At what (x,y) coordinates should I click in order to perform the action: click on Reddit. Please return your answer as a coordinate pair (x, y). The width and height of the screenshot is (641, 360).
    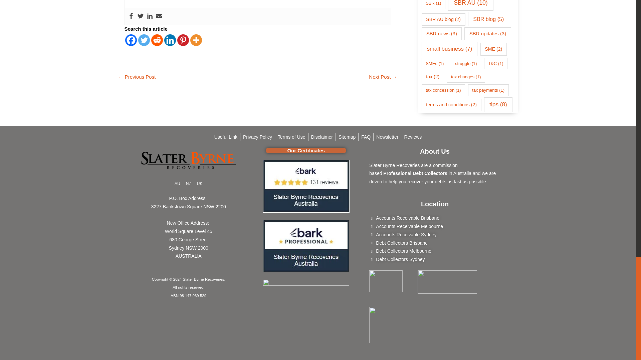
    Looking at the image, I should click on (157, 40).